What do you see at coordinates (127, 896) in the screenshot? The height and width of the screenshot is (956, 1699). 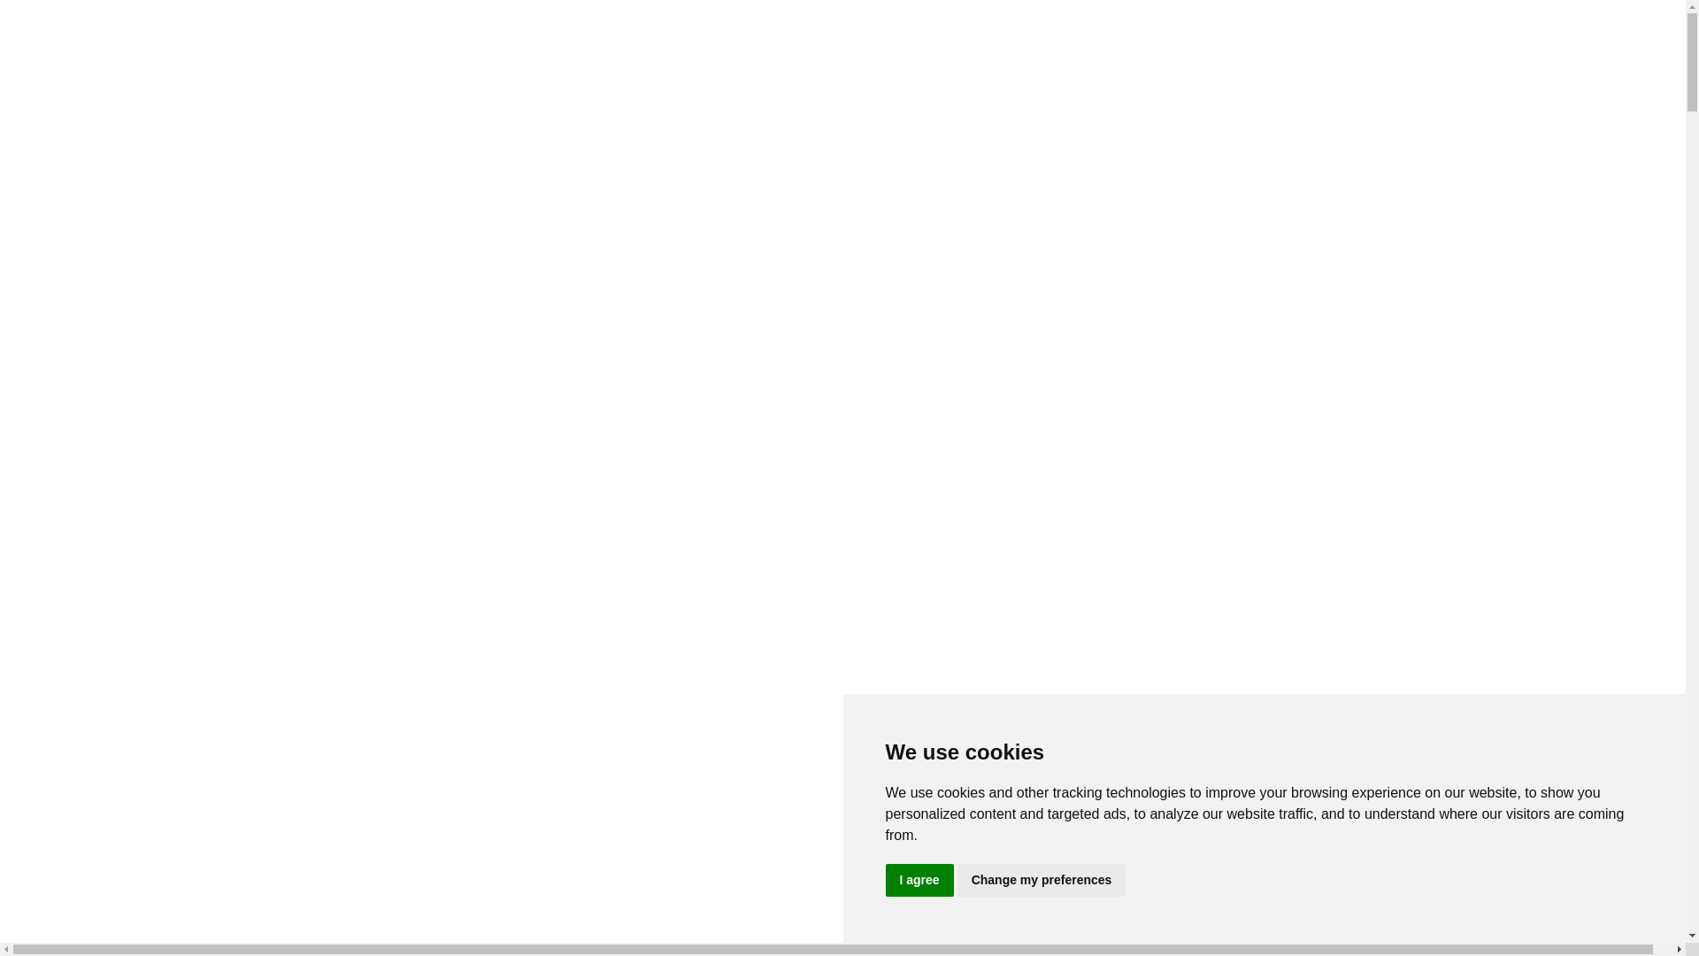 I see `Packaging design` at bounding box center [127, 896].